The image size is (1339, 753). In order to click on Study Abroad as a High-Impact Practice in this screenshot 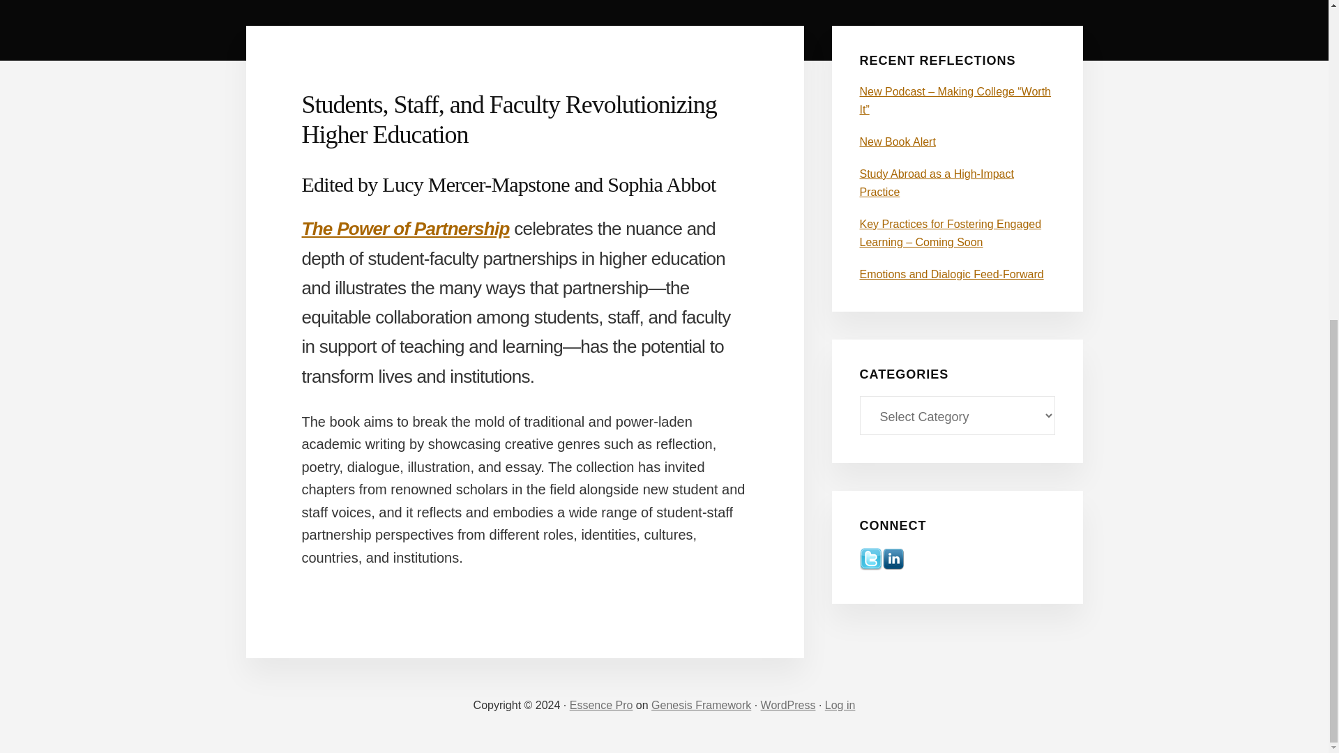, I will do `click(936, 183)`.